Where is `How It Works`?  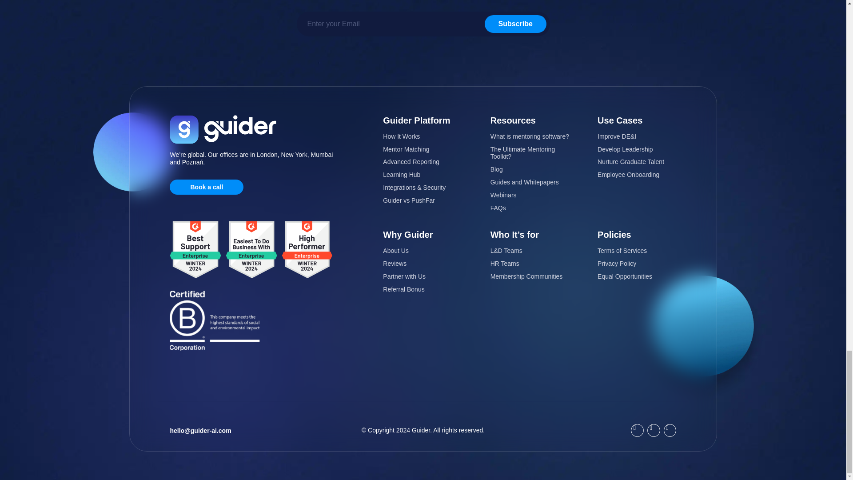 How It Works is located at coordinates (422, 137).